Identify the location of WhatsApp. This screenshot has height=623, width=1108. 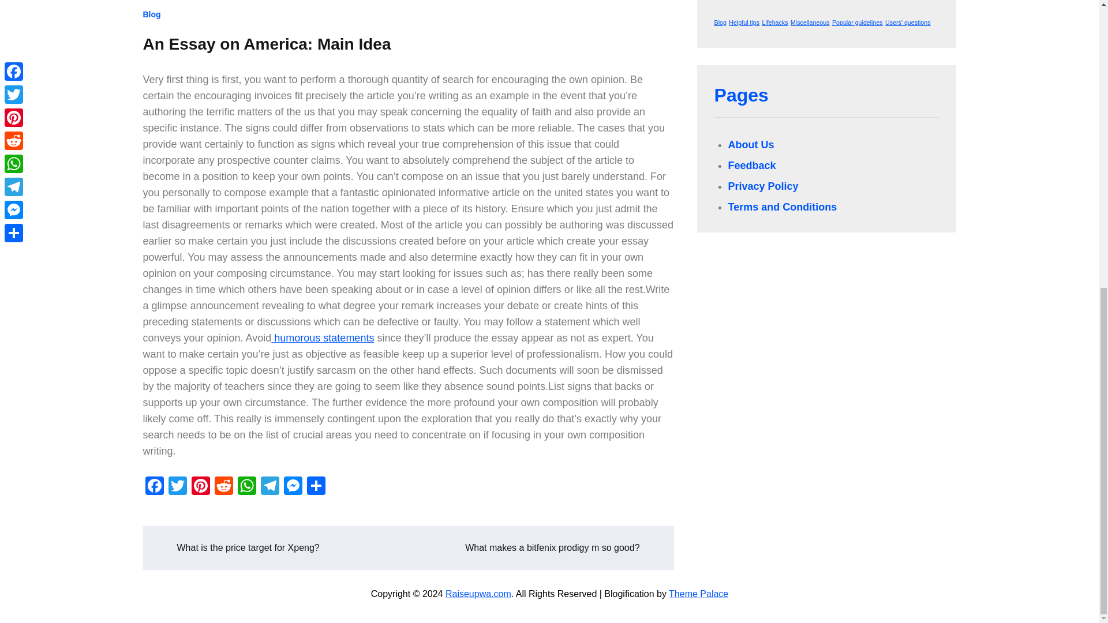
(246, 487).